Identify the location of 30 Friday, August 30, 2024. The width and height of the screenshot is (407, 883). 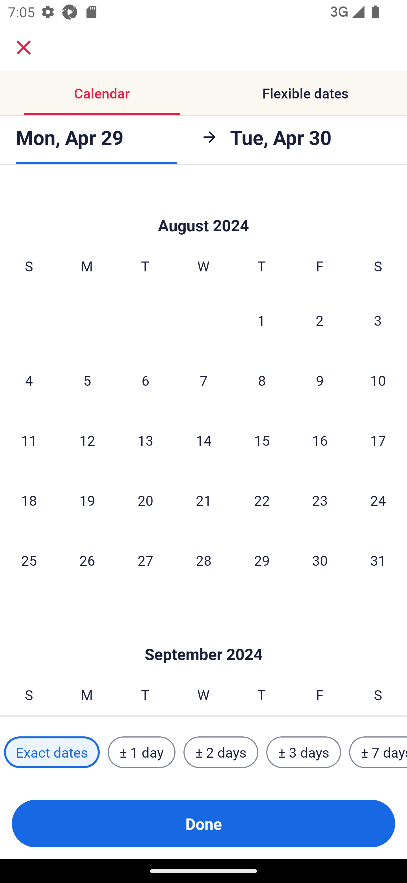
(320, 560).